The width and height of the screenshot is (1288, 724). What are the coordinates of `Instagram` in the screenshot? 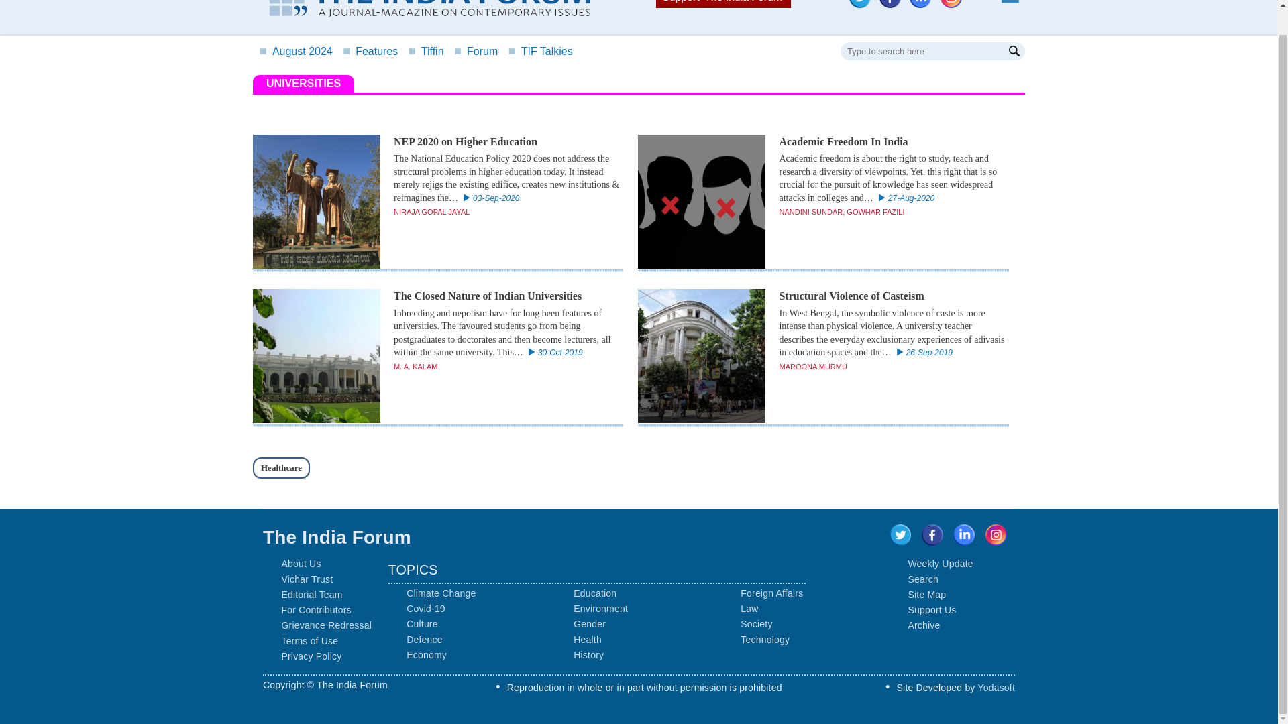 It's located at (954, 5).